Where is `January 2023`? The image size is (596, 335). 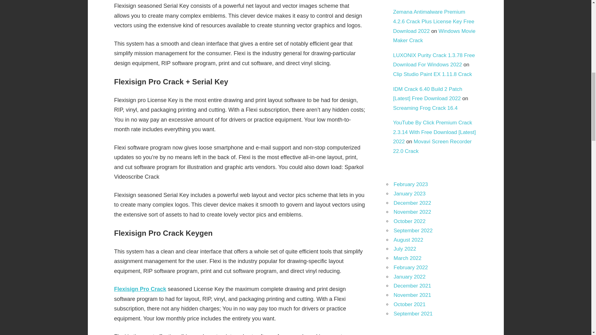 January 2023 is located at coordinates (409, 194).